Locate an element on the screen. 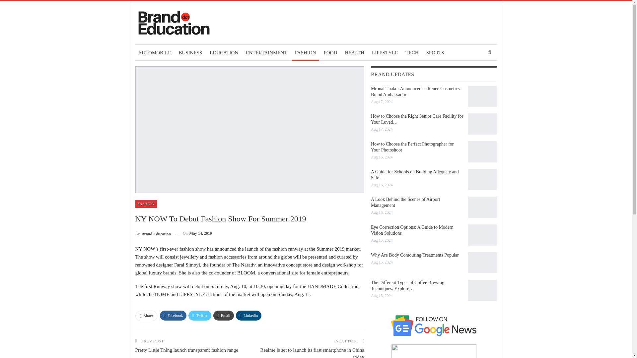 This screenshot has width=637, height=358. ENTERTAINMENT is located at coordinates (266, 52).